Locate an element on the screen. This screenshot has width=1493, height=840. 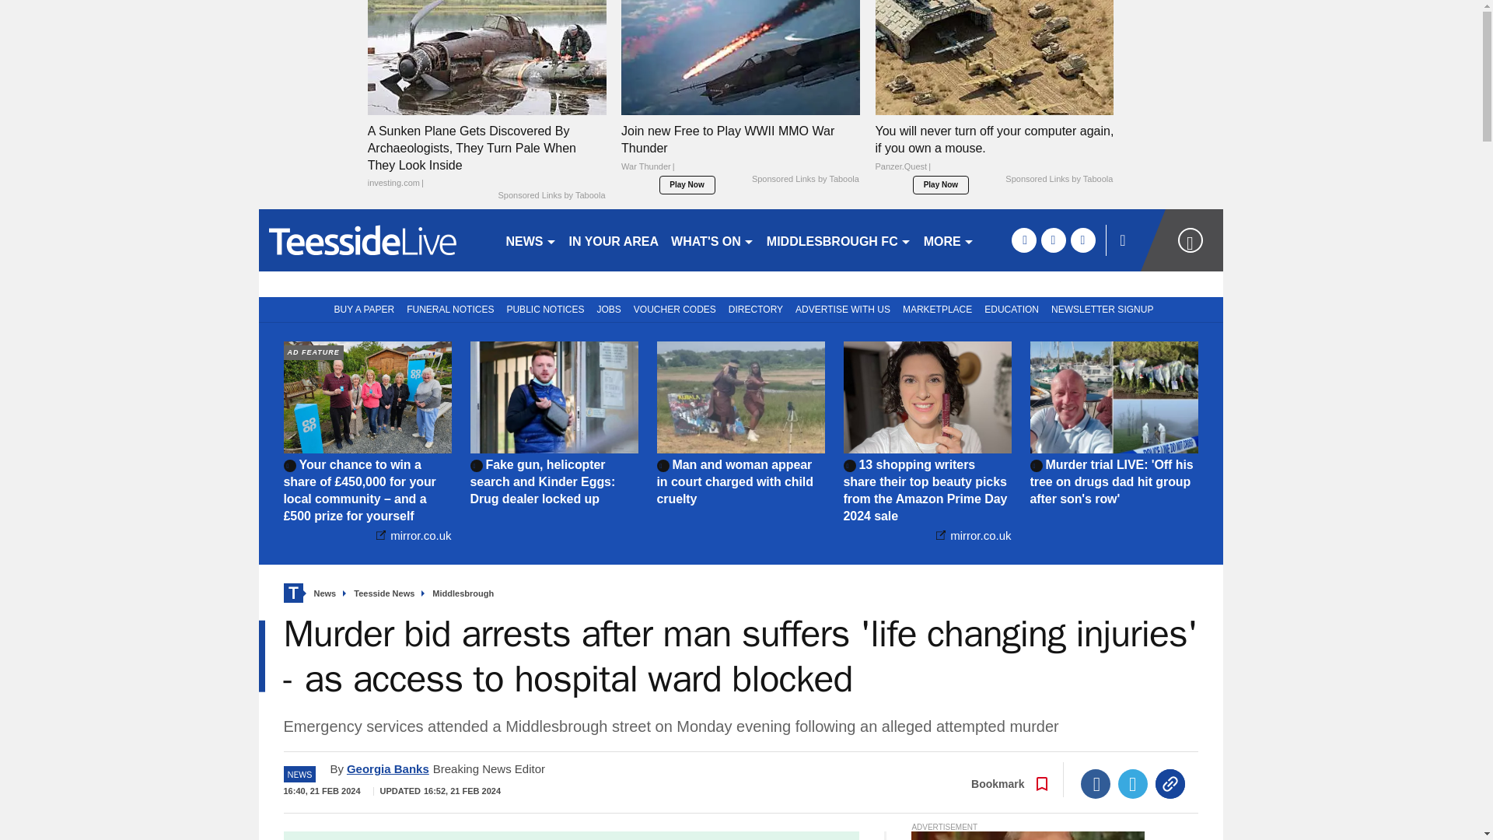
Sponsored Links by Taboola is located at coordinates (1058, 179).